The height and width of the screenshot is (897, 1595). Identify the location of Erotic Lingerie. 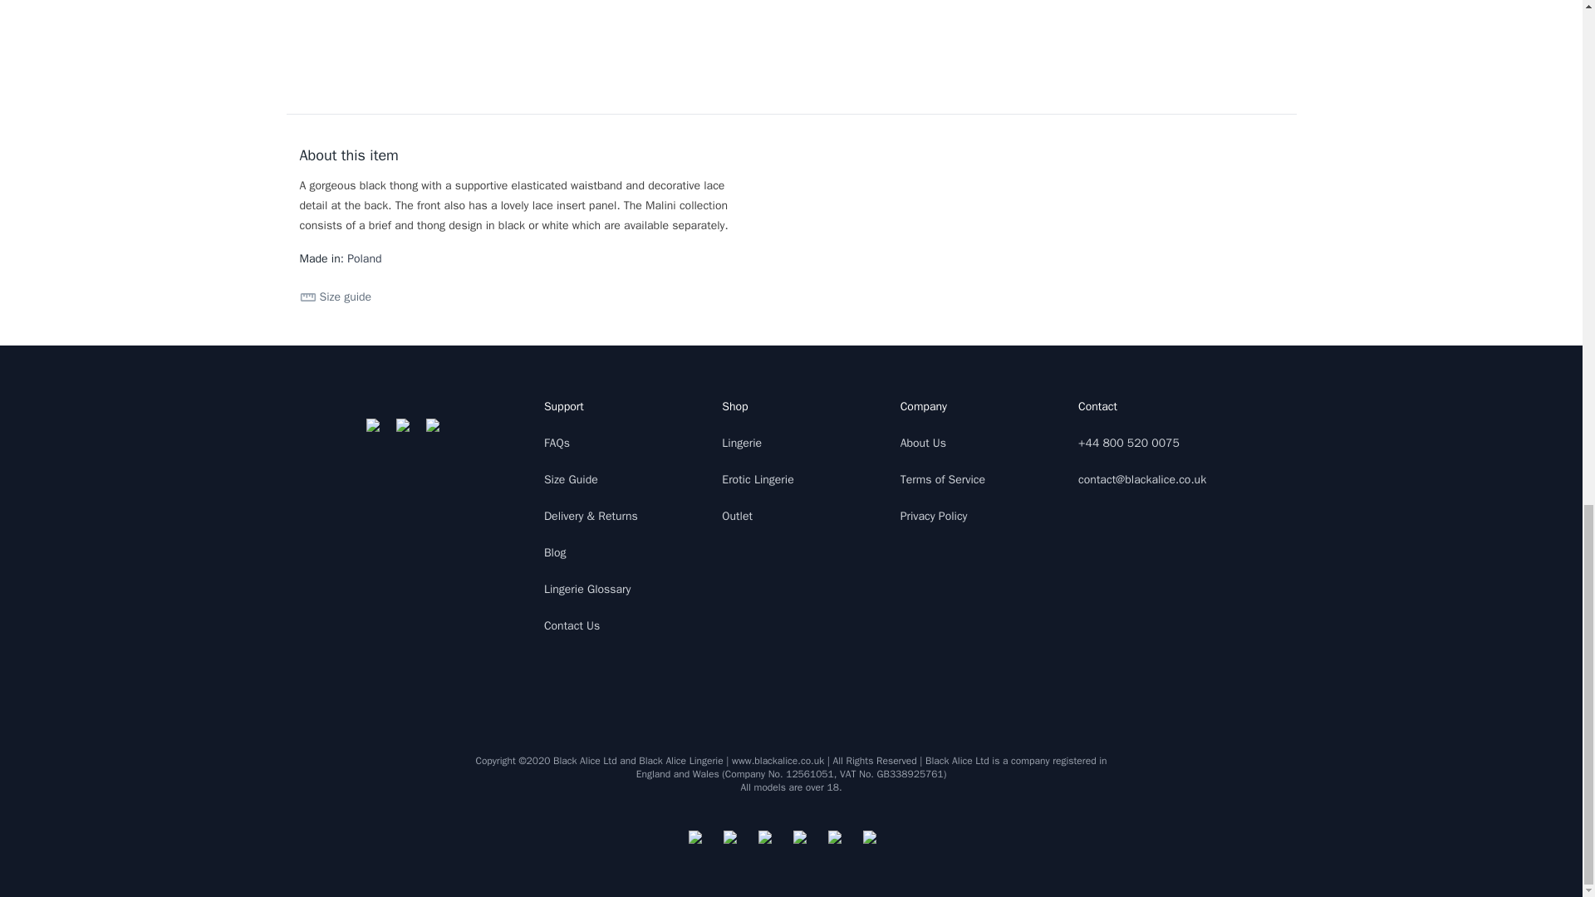
(758, 480).